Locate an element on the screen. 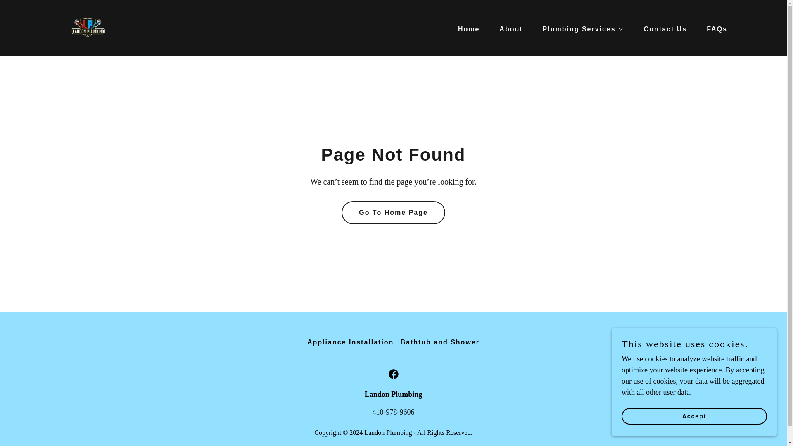  Contact Us is located at coordinates (662, 28).